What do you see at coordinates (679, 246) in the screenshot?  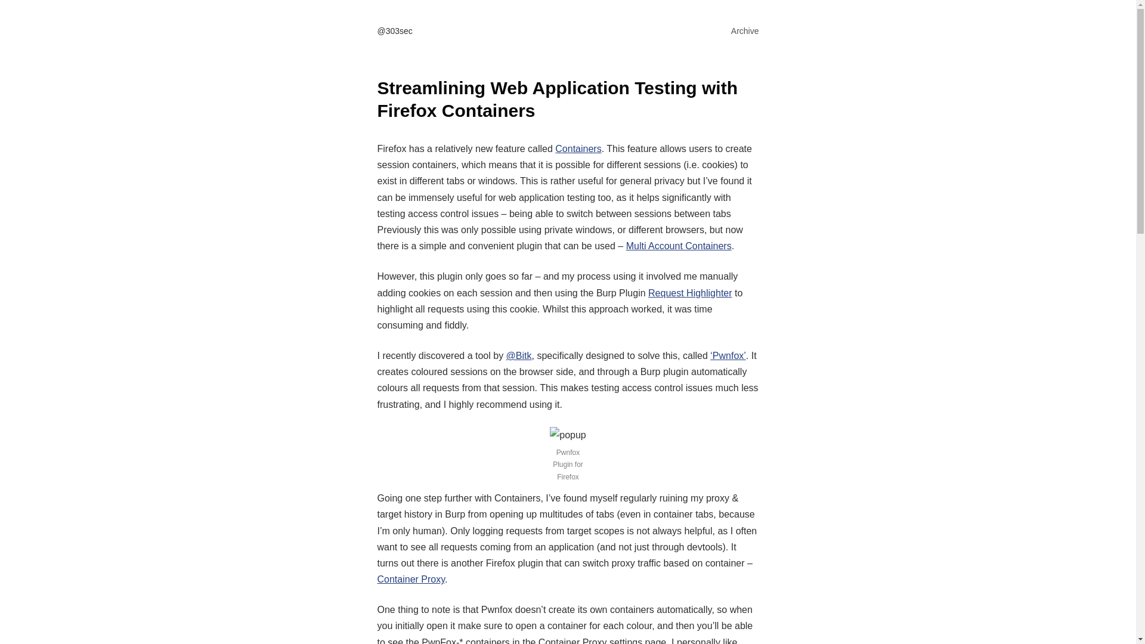 I see `Multi Account Containers` at bounding box center [679, 246].